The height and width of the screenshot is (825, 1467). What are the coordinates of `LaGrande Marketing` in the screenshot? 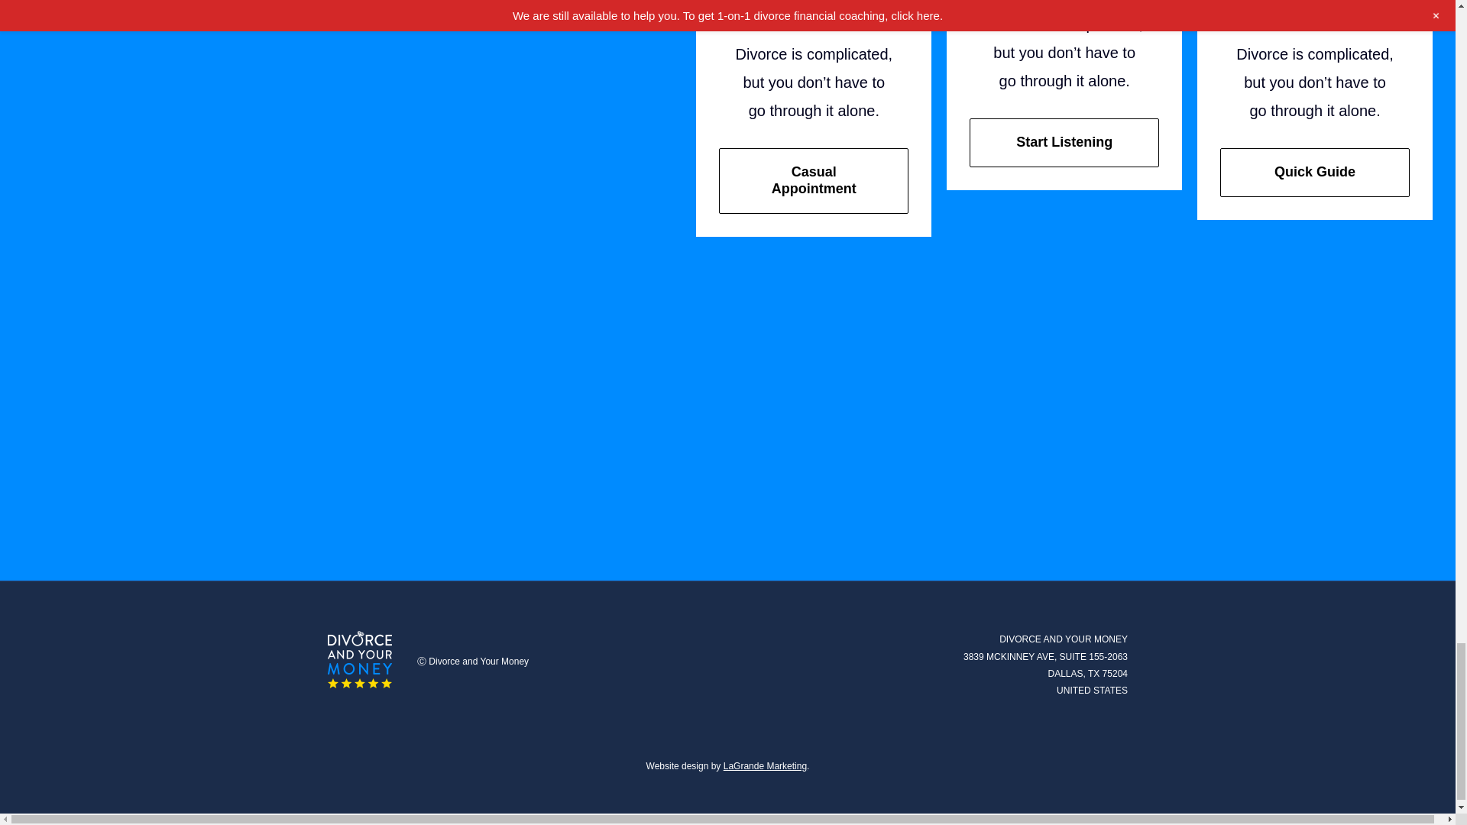 It's located at (765, 765).